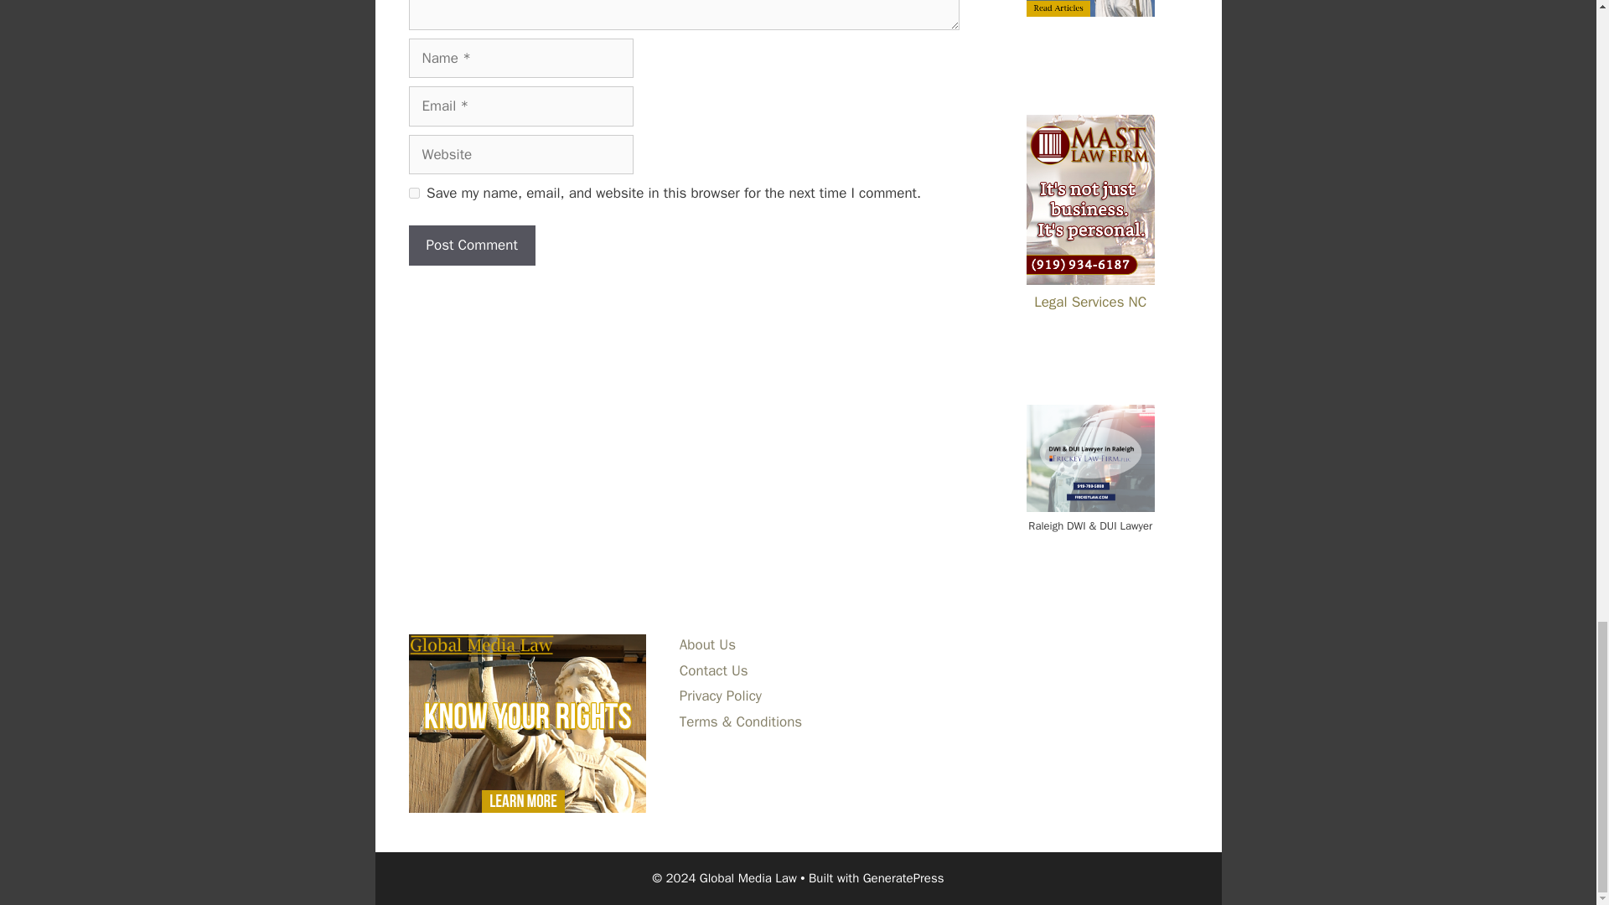 The width and height of the screenshot is (1609, 905). What do you see at coordinates (903, 878) in the screenshot?
I see `GeneratePress` at bounding box center [903, 878].